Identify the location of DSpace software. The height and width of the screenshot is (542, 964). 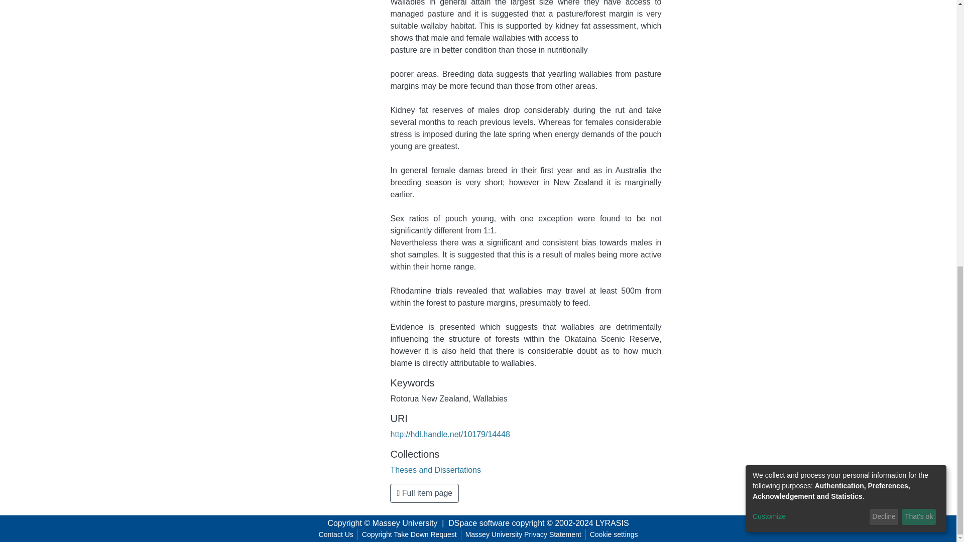
(479, 523).